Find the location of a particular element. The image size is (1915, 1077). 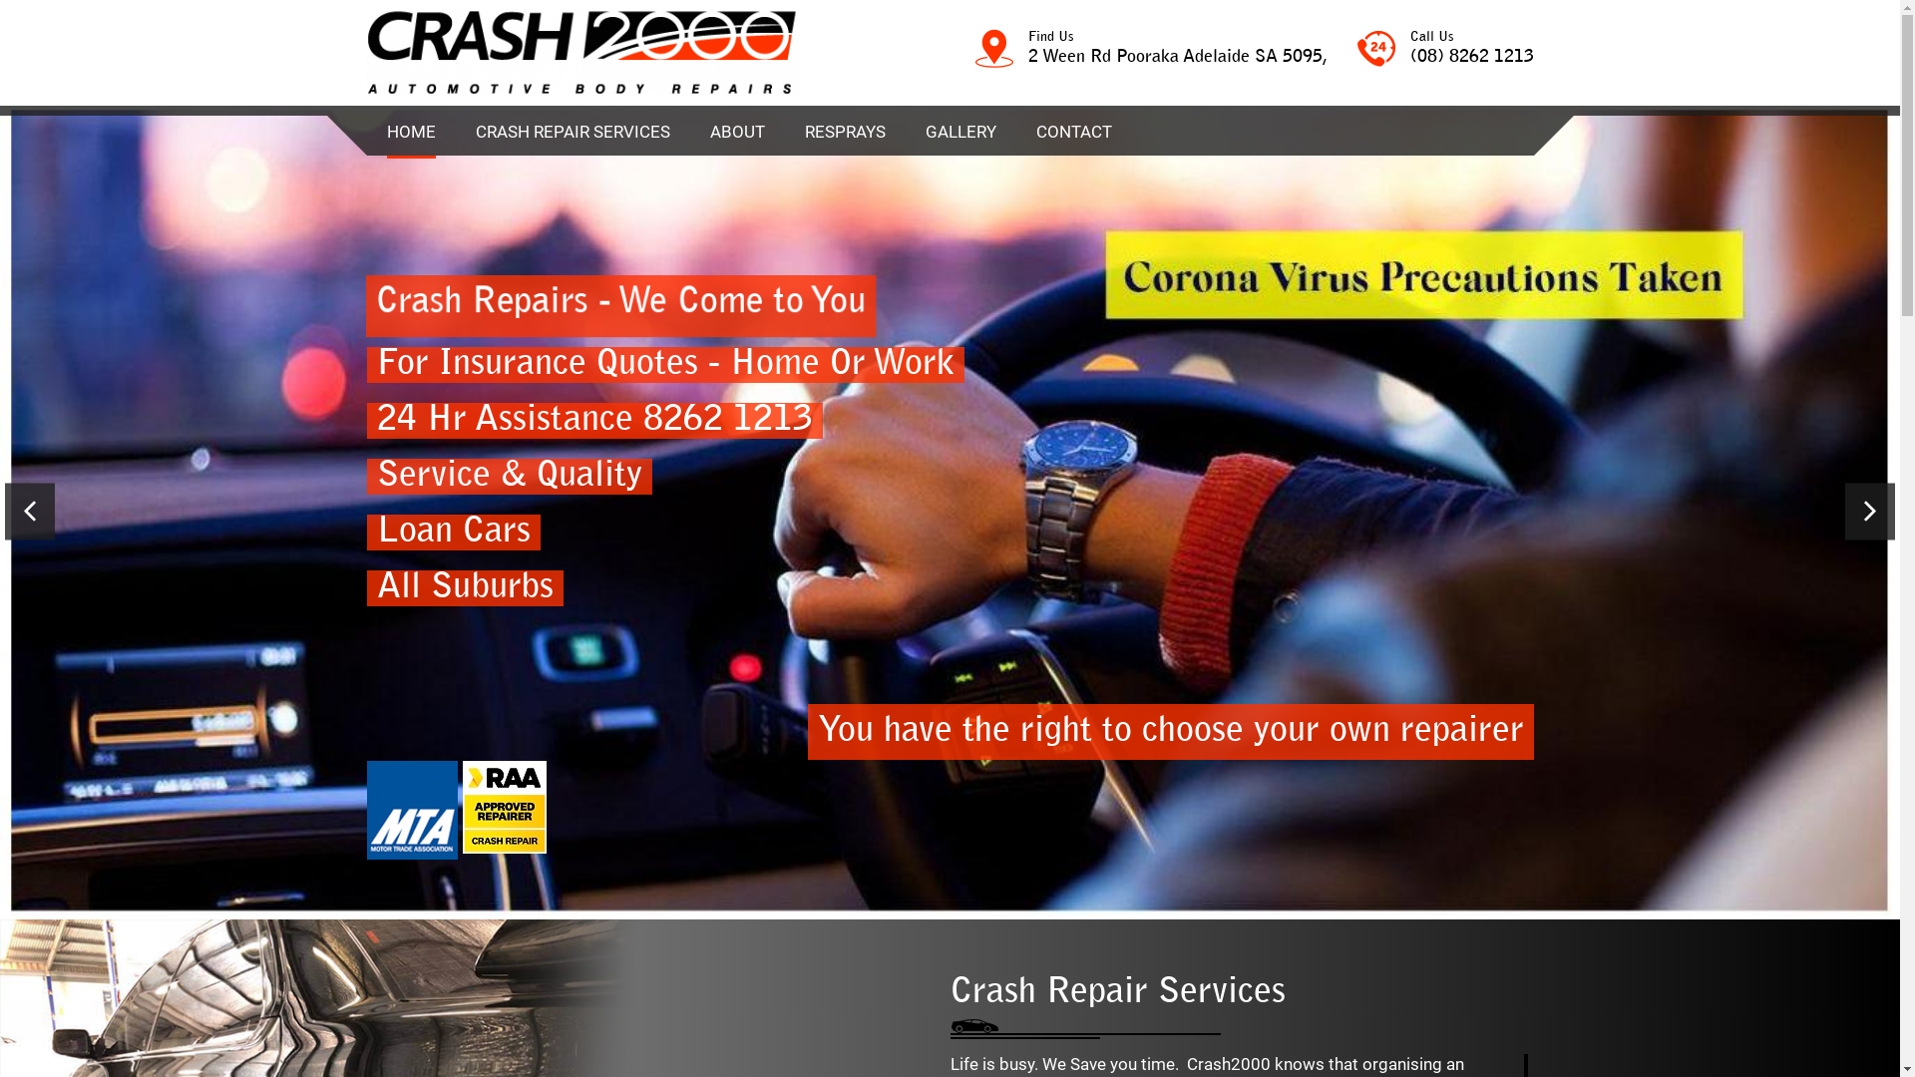

RESPRAYS is located at coordinates (844, 132).